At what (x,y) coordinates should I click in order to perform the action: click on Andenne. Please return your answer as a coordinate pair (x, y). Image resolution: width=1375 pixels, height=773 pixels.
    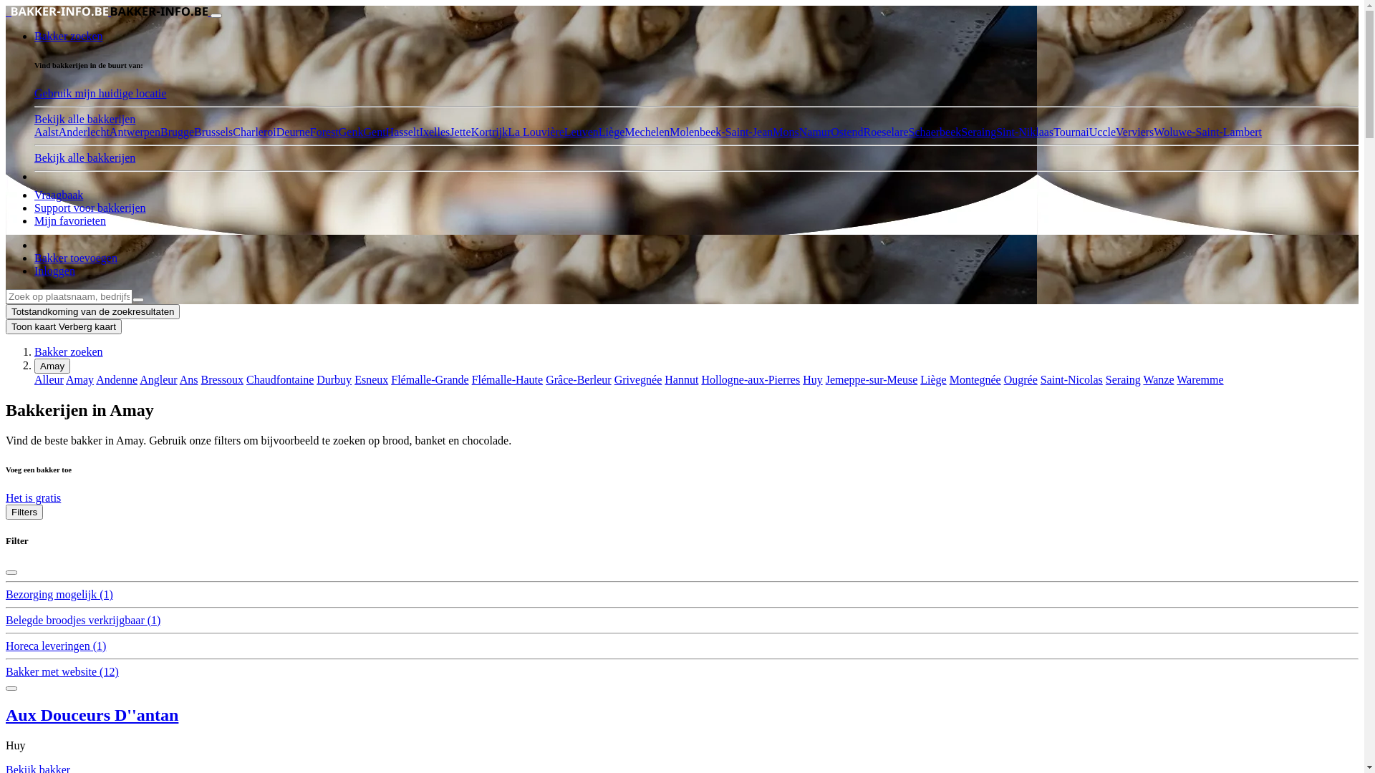
    Looking at the image, I should click on (117, 379).